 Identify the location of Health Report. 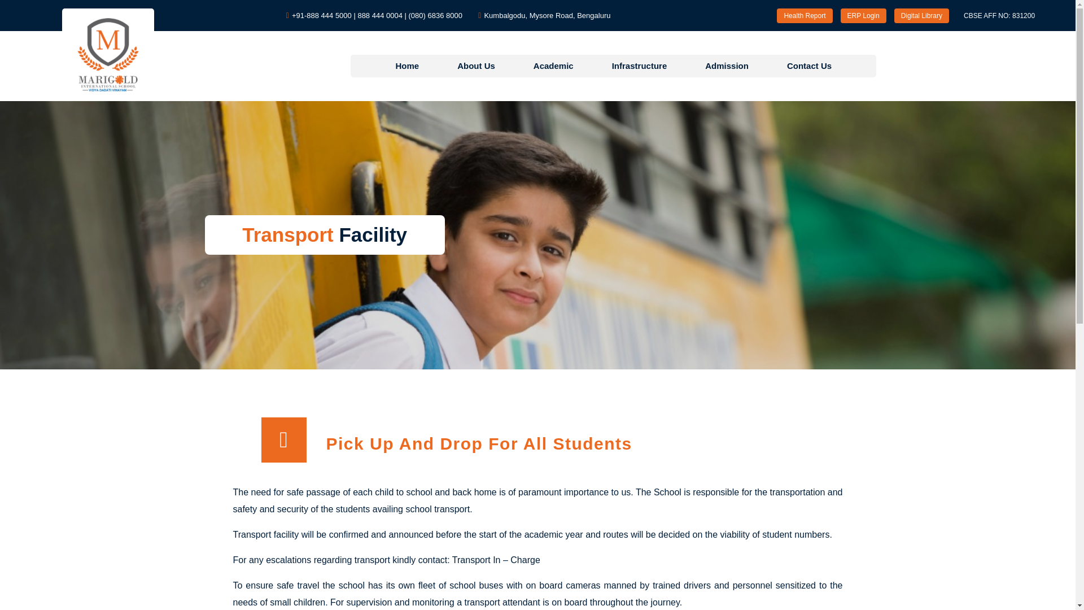
(805, 15).